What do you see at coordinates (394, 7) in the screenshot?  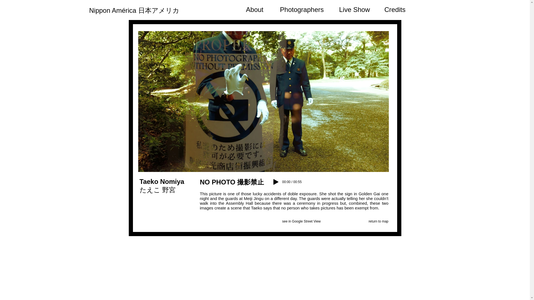 I see `Credits` at bounding box center [394, 7].